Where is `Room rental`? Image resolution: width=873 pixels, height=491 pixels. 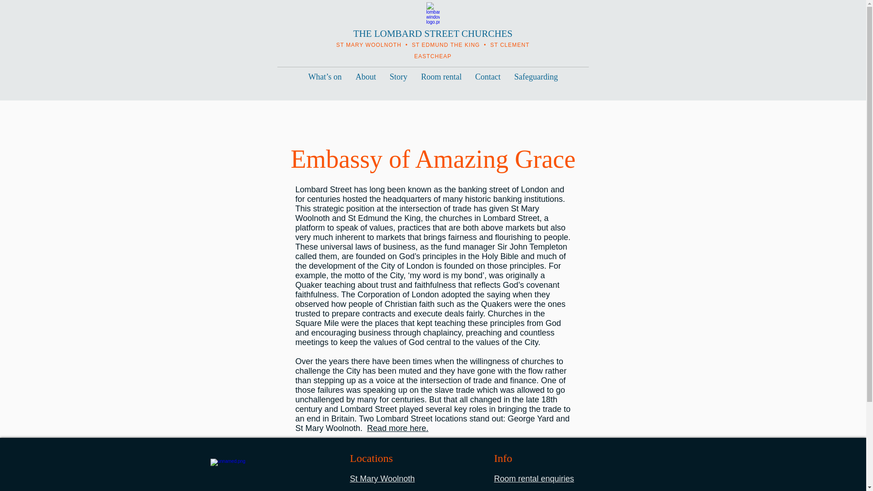 Room rental is located at coordinates (441, 76).